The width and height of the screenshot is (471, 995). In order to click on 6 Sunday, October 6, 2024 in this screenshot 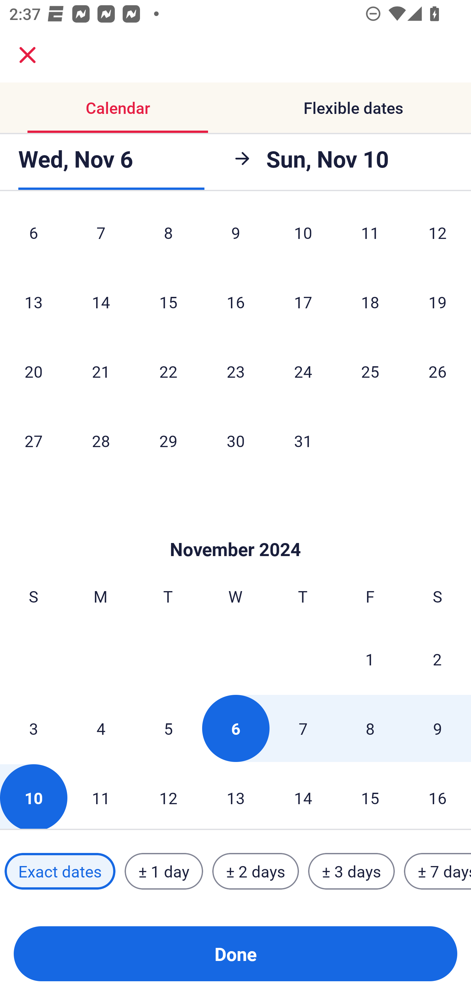, I will do `click(33, 238)`.